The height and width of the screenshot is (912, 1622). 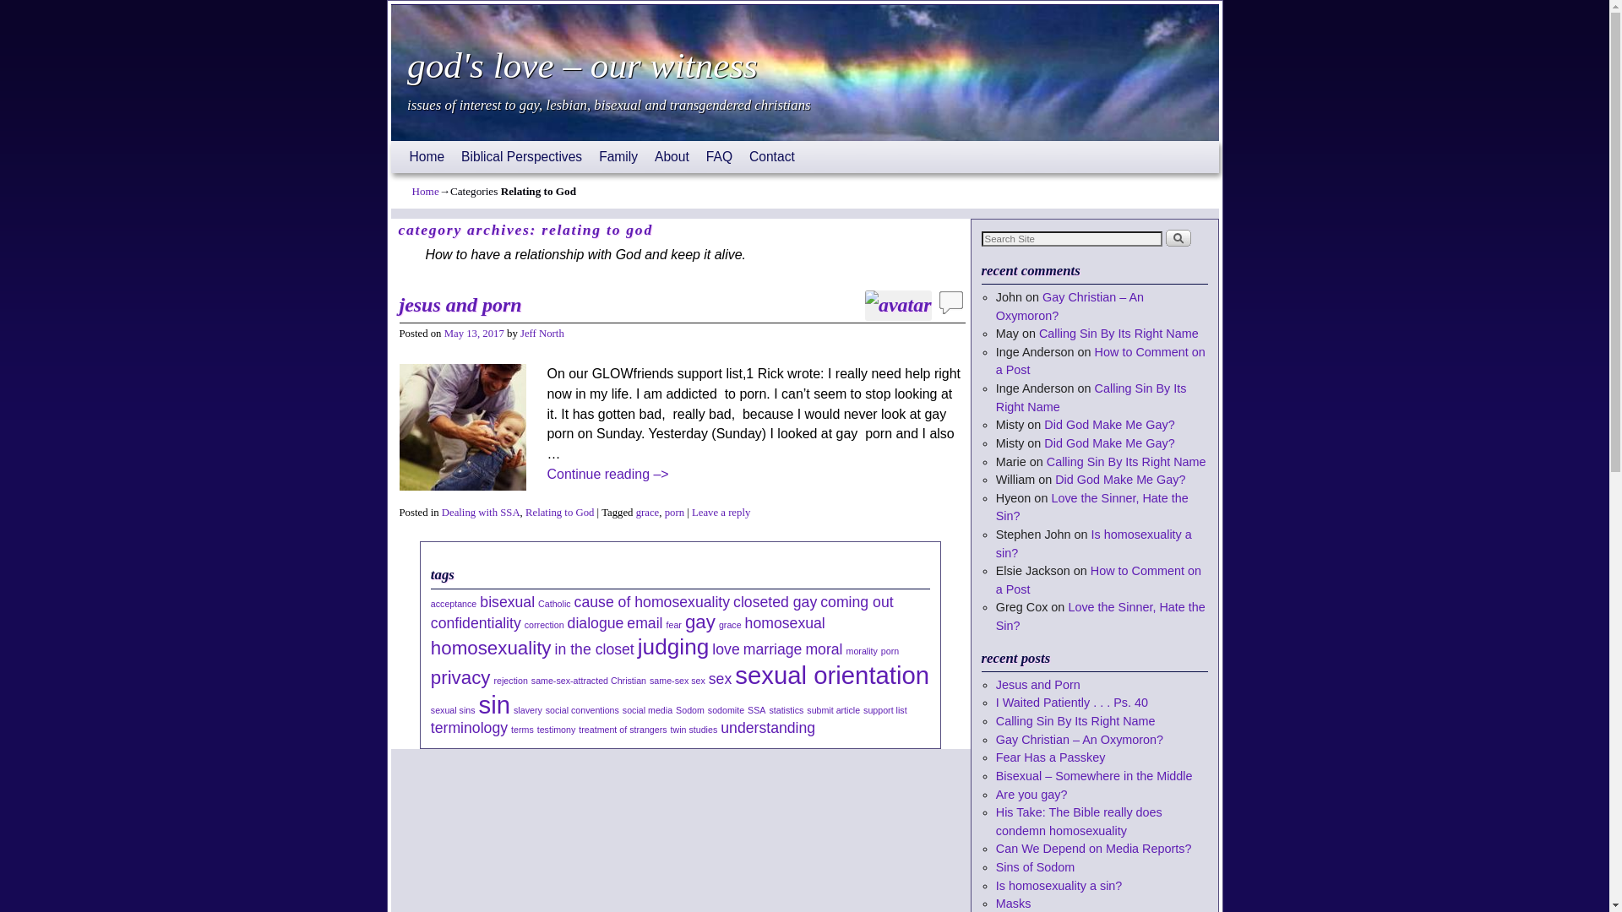 I want to click on Calling Sin By Its Right Name, so click(x=1076, y=721).